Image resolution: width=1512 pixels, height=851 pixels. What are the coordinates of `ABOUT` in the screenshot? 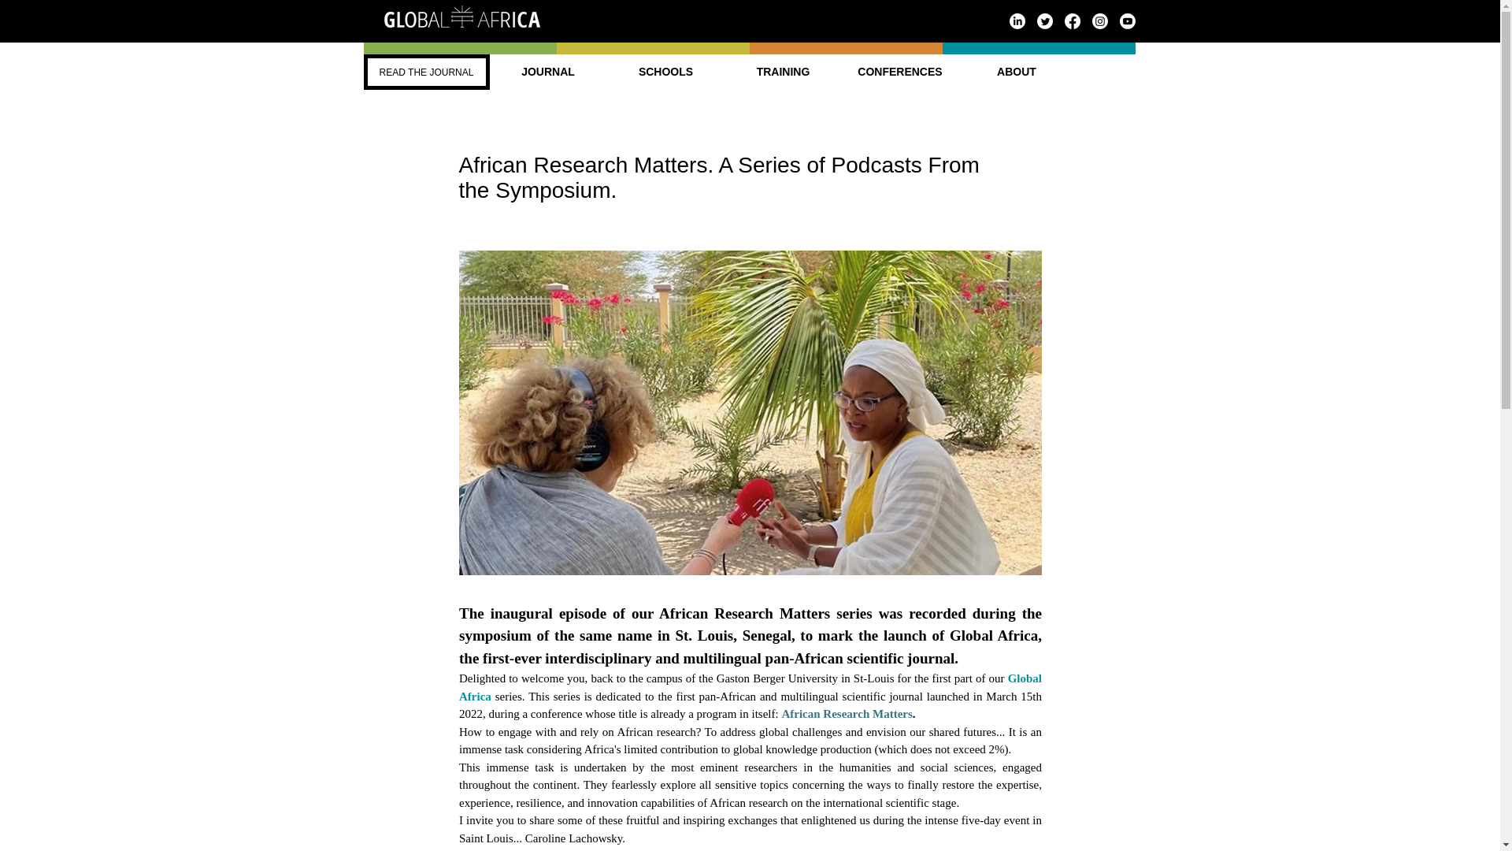 It's located at (1015, 72).